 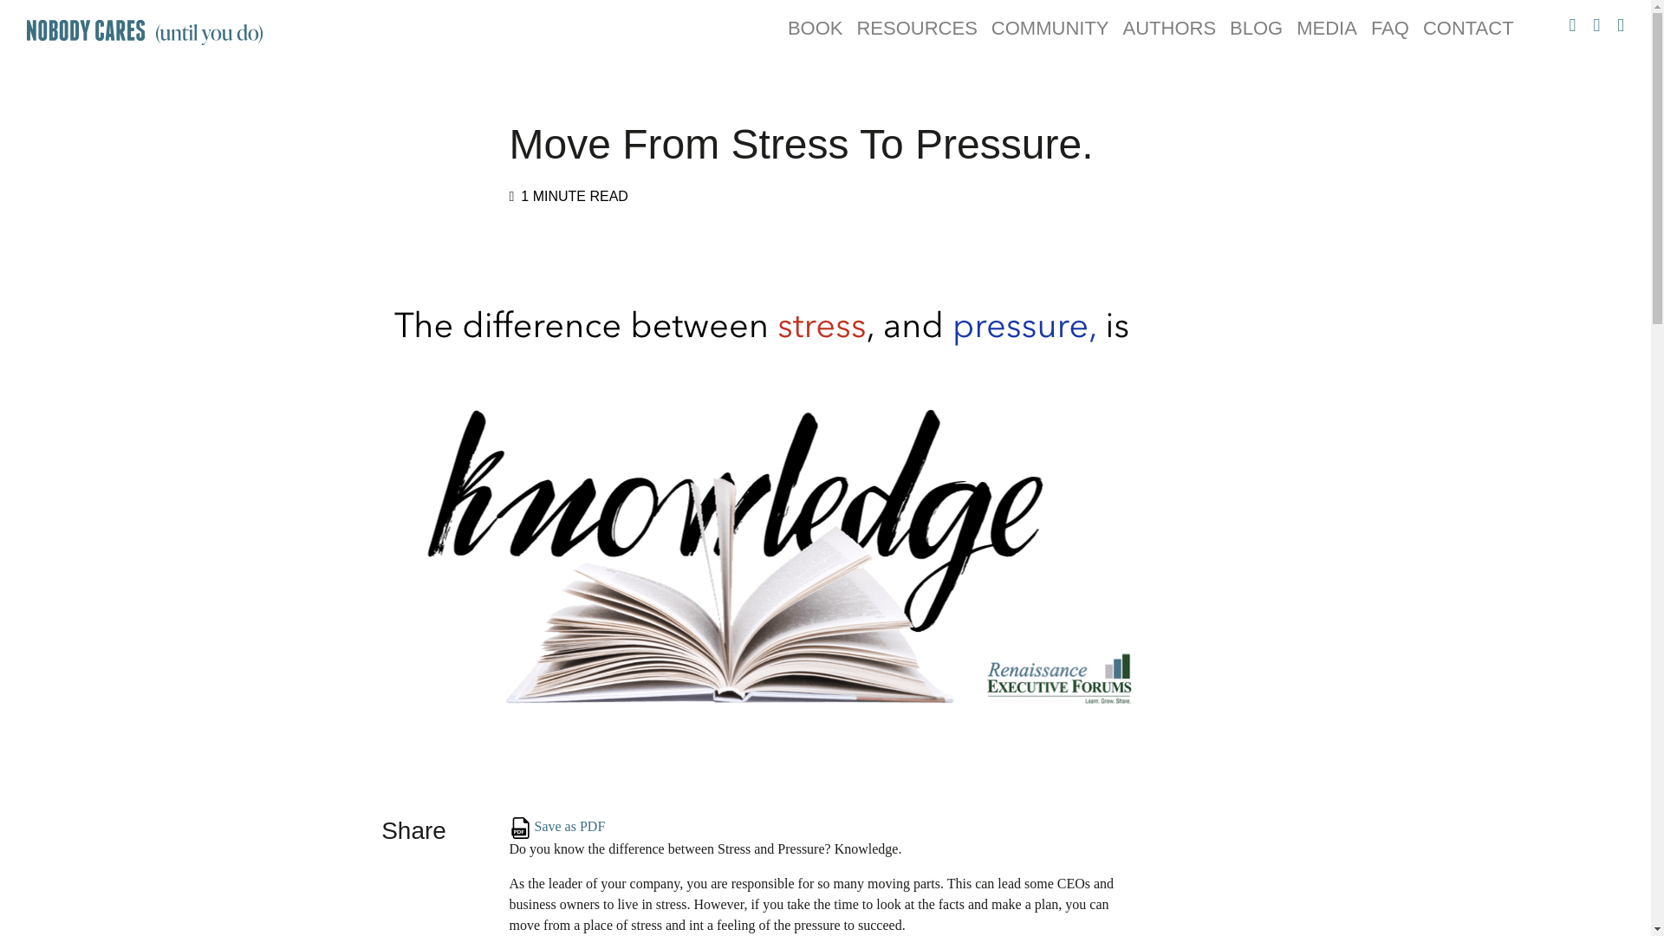 I want to click on CONTACT, so click(x=1468, y=28).